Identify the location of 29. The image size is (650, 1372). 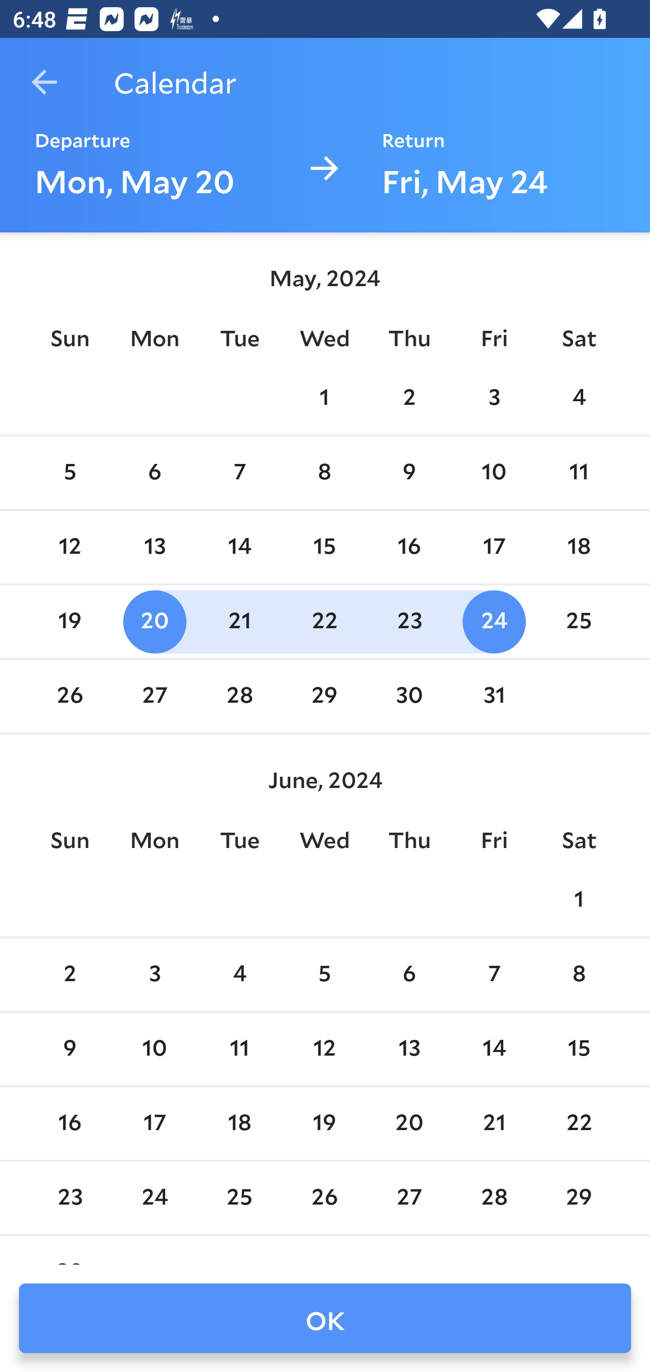
(325, 697).